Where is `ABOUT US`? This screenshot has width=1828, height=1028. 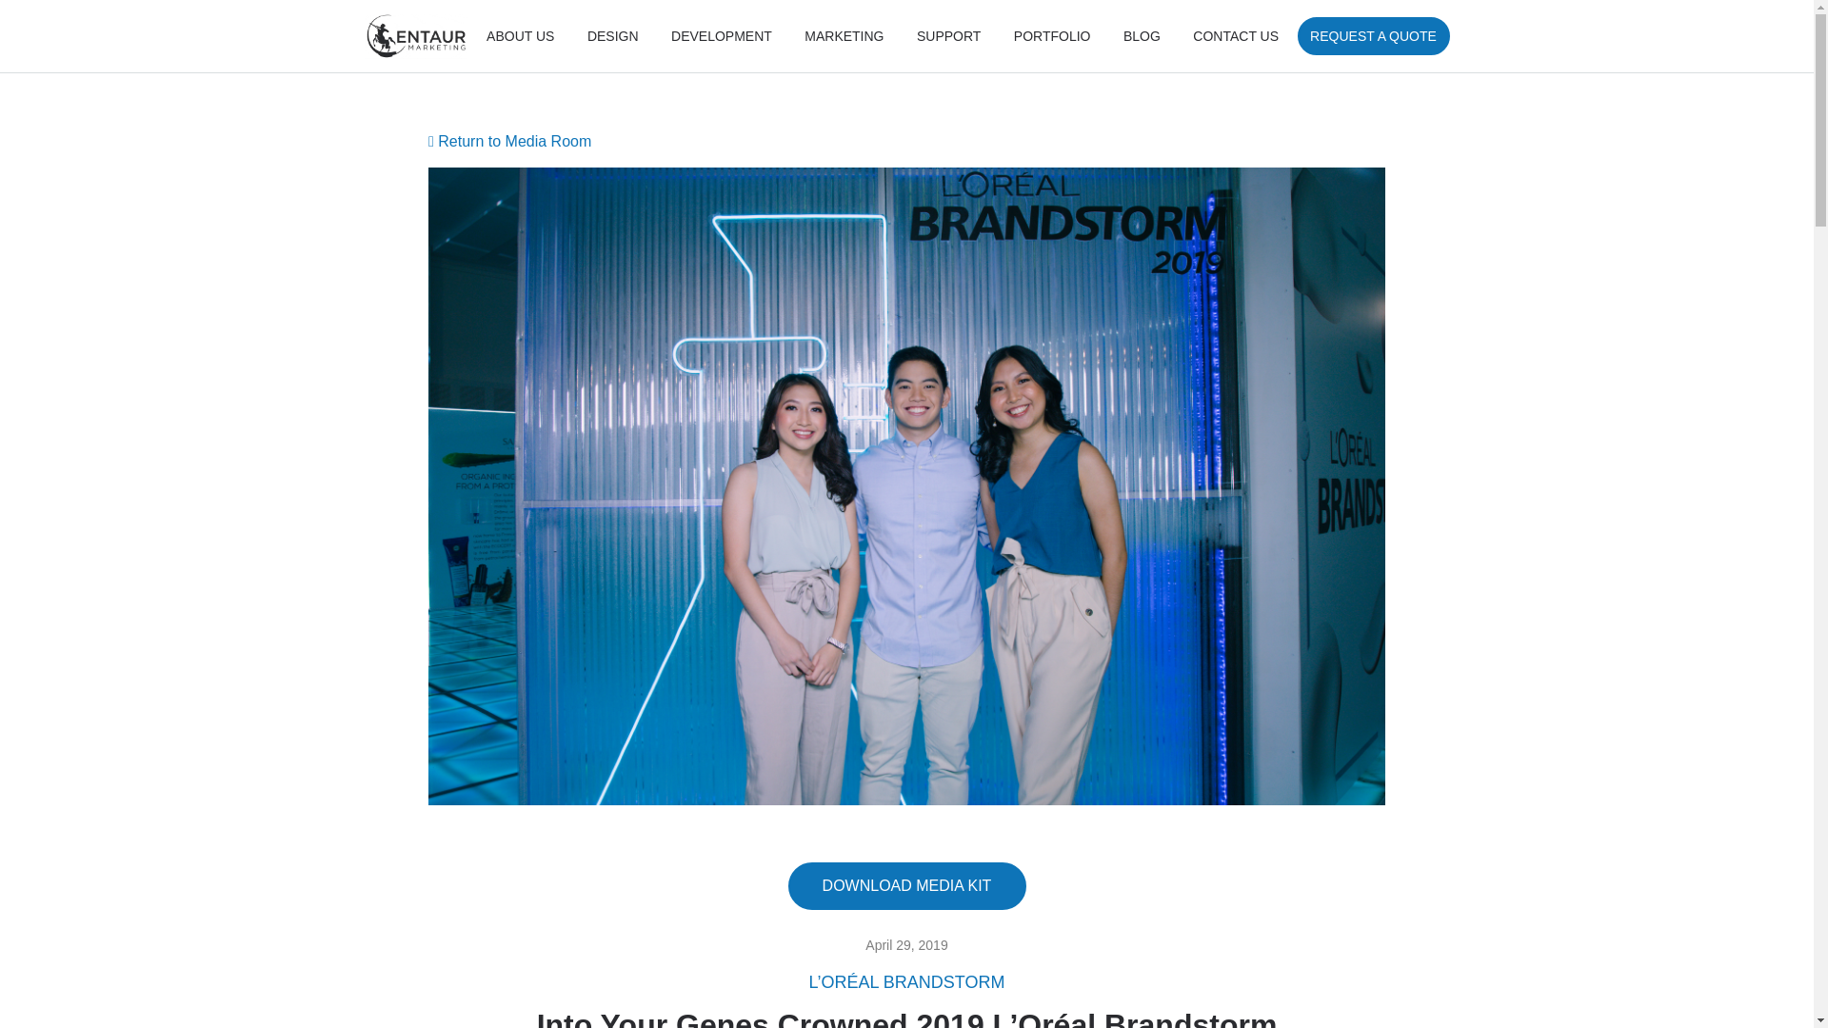 ABOUT US is located at coordinates (520, 36).